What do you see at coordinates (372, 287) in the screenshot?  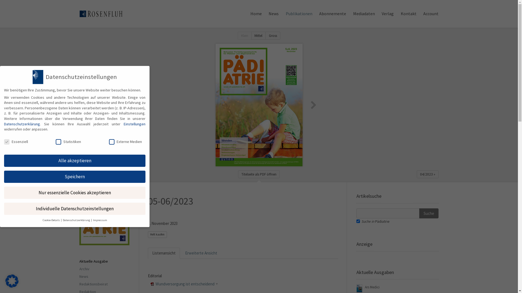 I see `Ars Medici` at bounding box center [372, 287].